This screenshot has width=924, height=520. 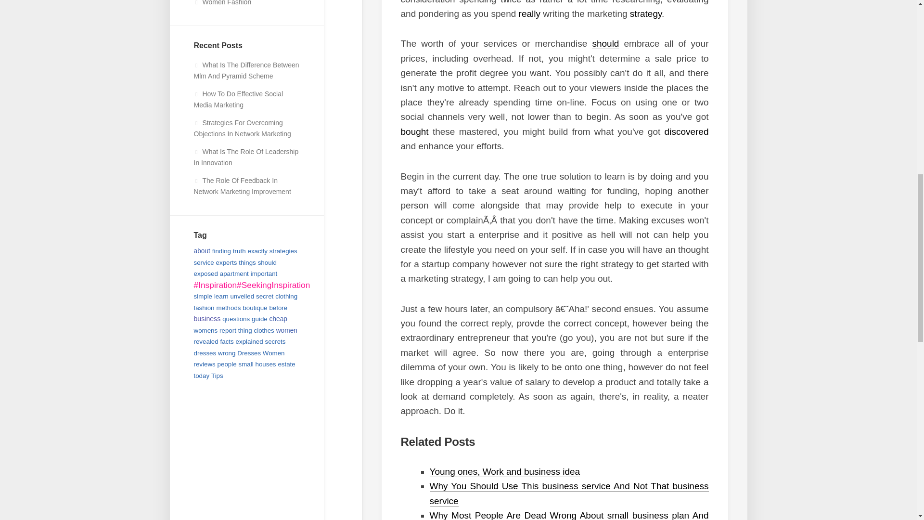 I want to click on about, so click(x=201, y=251).